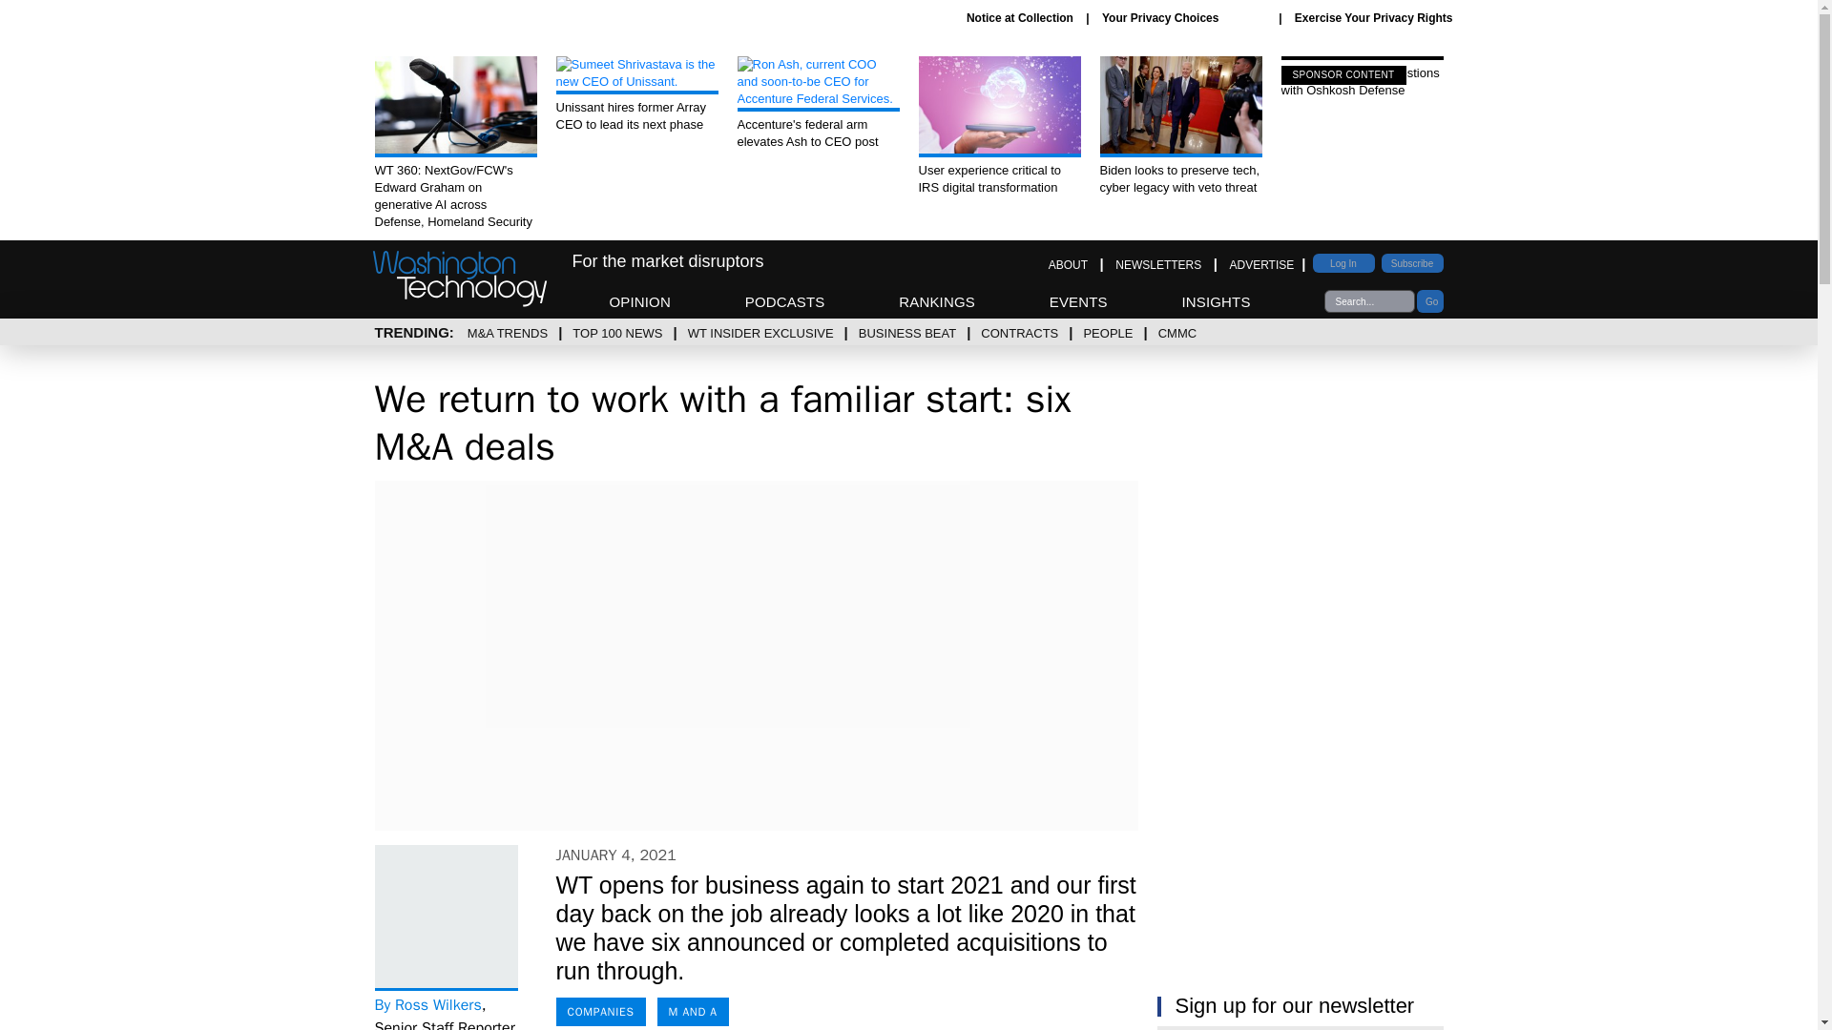 The height and width of the screenshot is (1030, 1832). I want to click on Accenture's federal arm elevates Ash to CEO post, so click(817, 103).